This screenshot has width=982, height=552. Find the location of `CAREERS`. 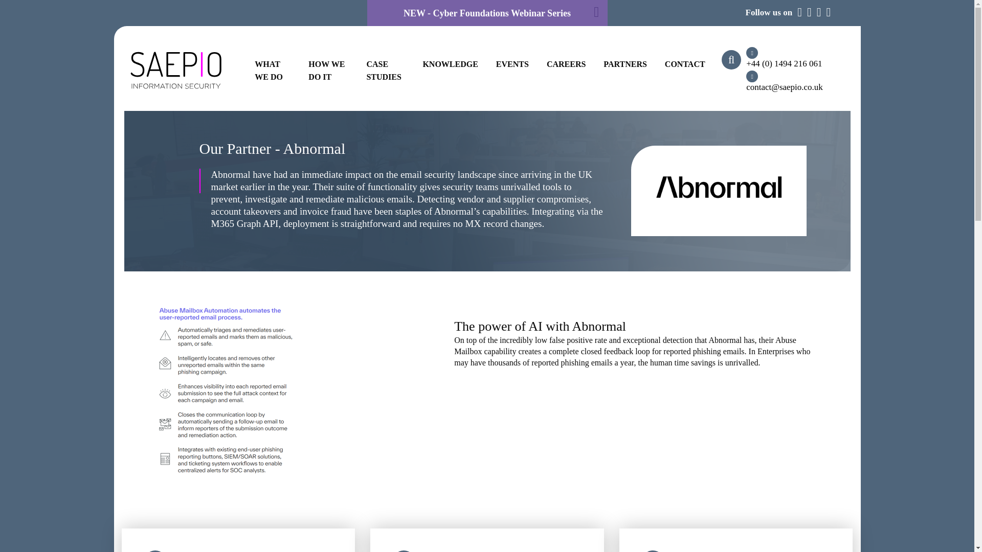

CAREERS is located at coordinates (566, 63).